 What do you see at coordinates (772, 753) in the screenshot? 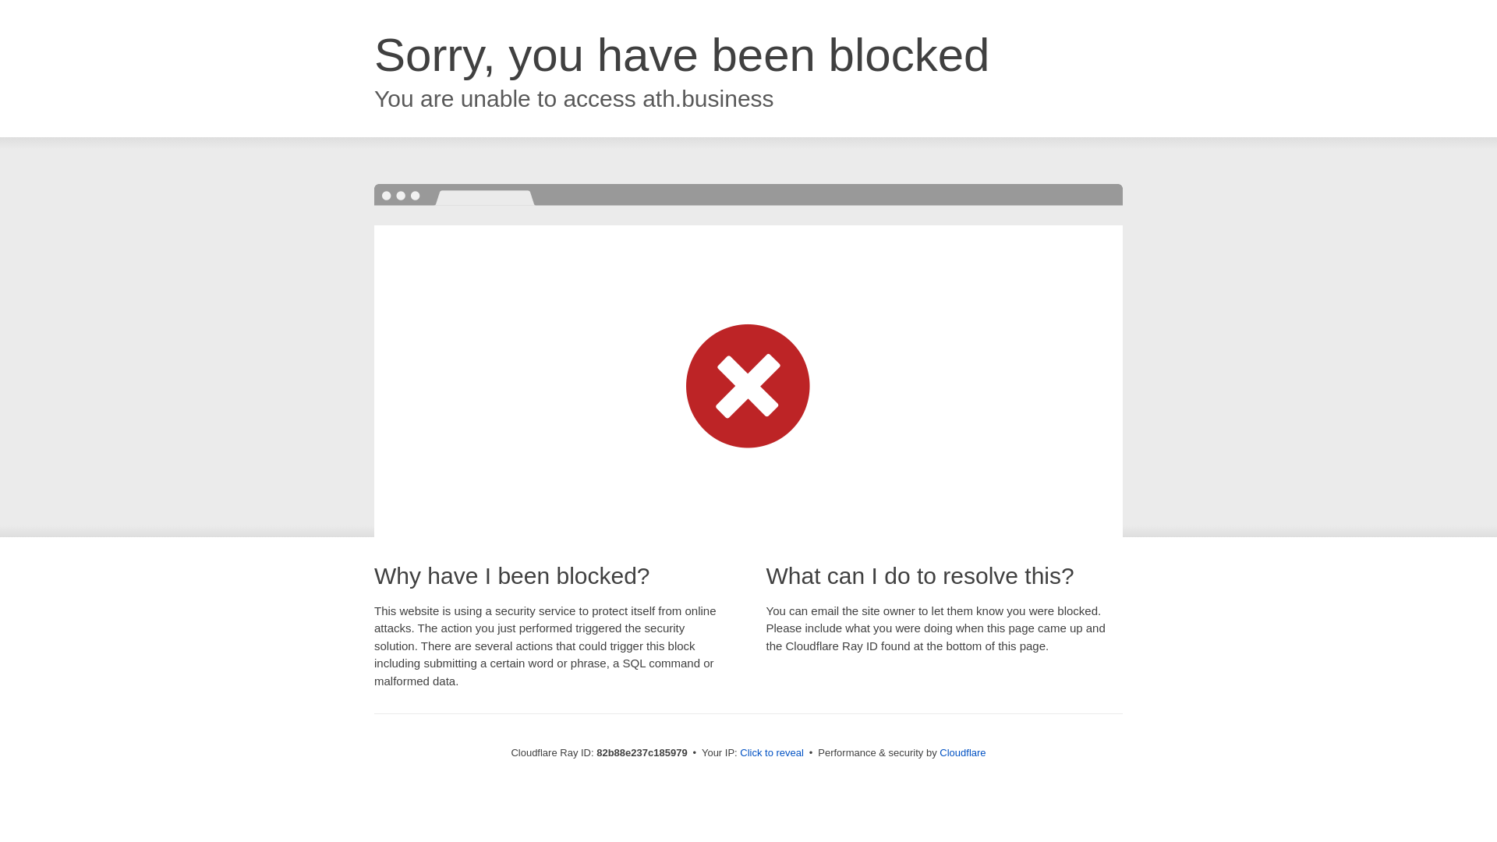
I see `Click to reveal` at bounding box center [772, 753].